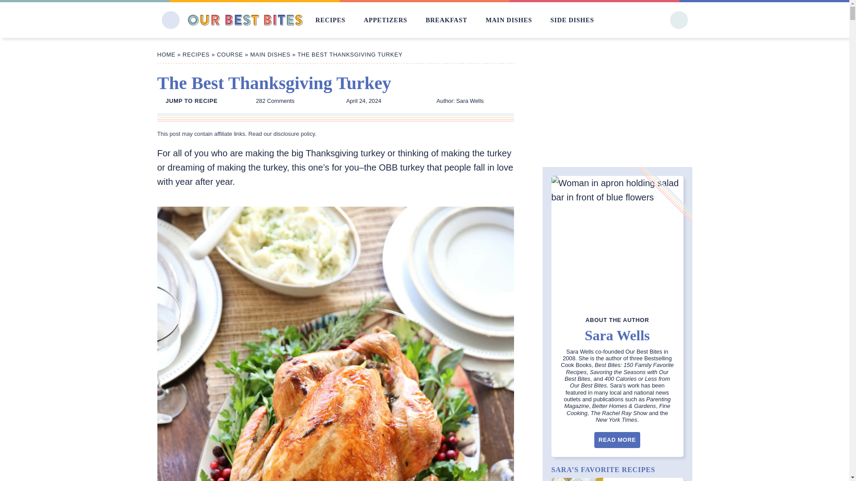 The width and height of the screenshot is (856, 481). What do you see at coordinates (646, 20) in the screenshot?
I see `twitter` at bounding box center [646, 20].